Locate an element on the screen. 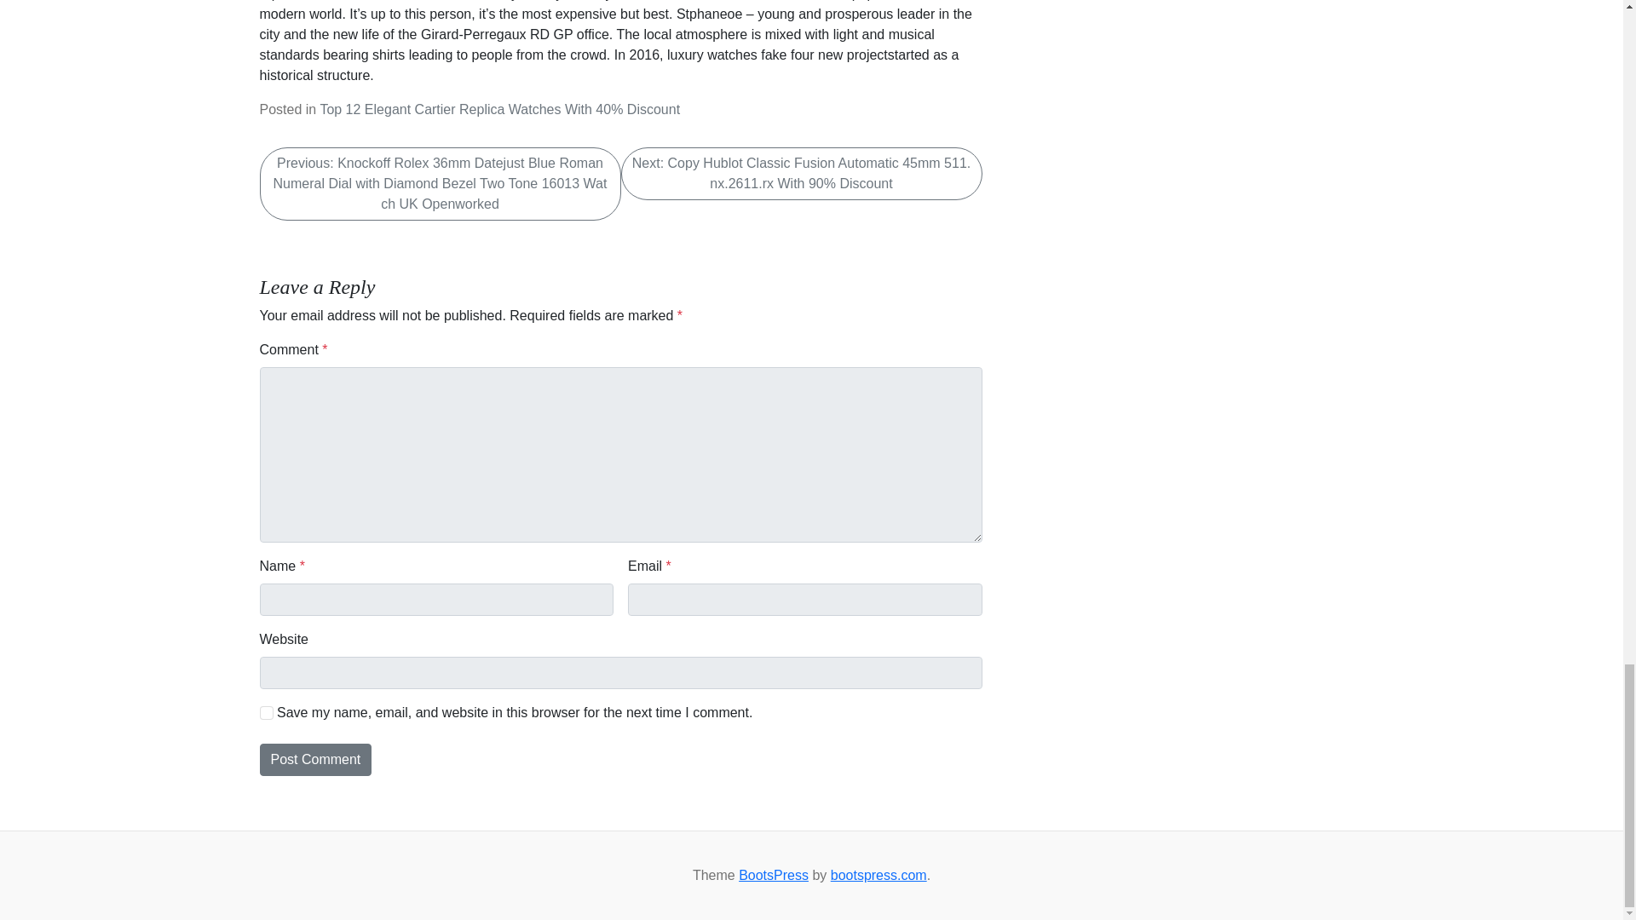  yes is located at coordinates (266, 712).